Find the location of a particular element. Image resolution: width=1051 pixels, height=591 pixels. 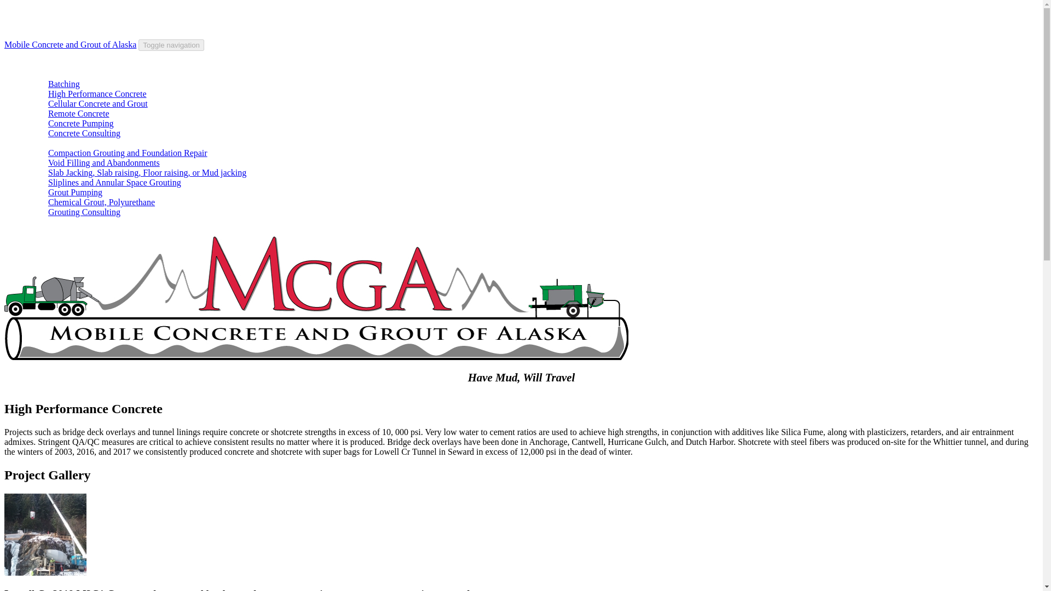

Chemical Grout, Polyurethane is located at coordinates (101, 202).